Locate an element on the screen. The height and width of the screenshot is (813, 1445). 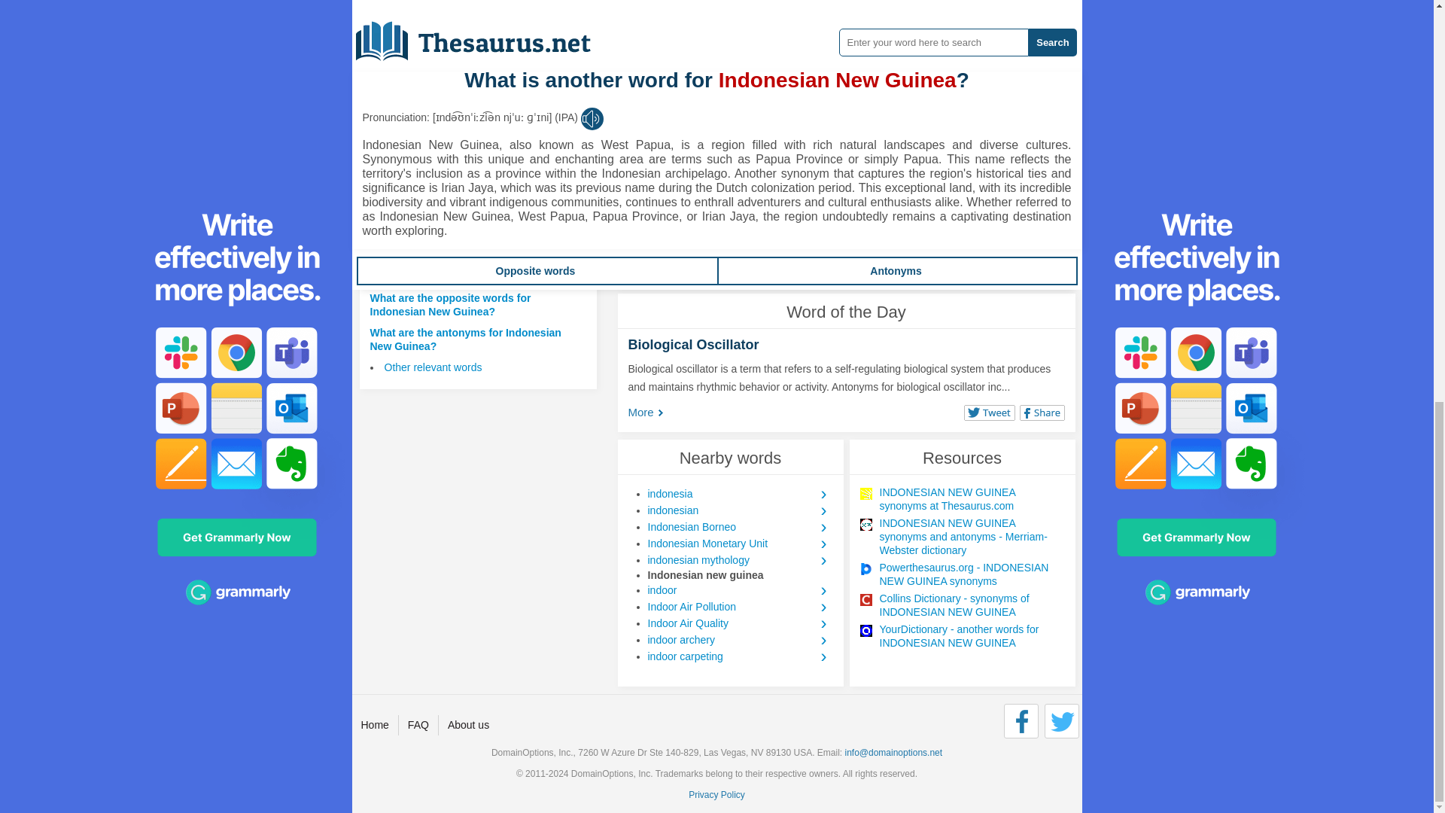
Other relevant words is located at coordinates (432, 367).